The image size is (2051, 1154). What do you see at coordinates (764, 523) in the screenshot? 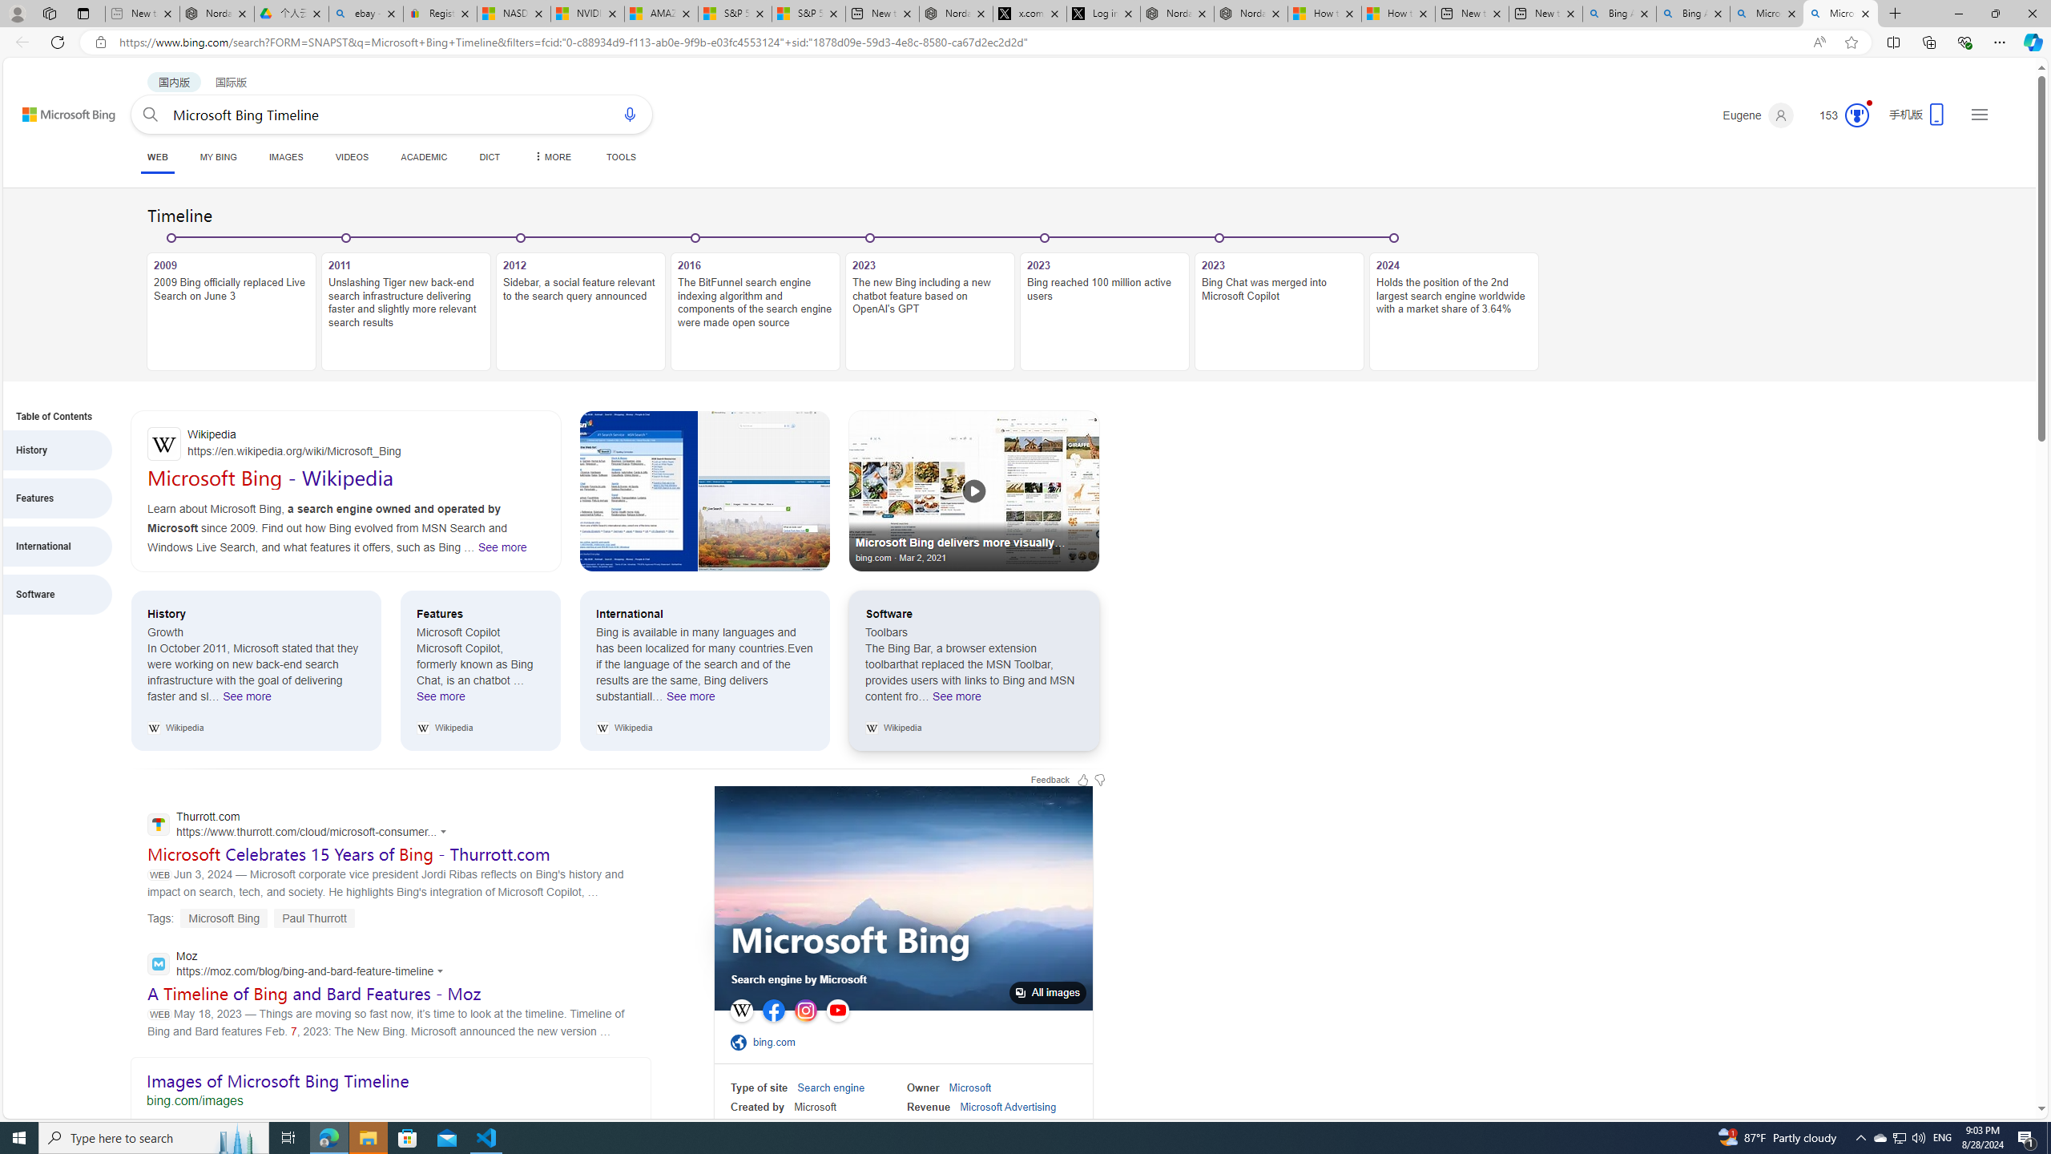
I see `See more` at bounding box center [764, 523].